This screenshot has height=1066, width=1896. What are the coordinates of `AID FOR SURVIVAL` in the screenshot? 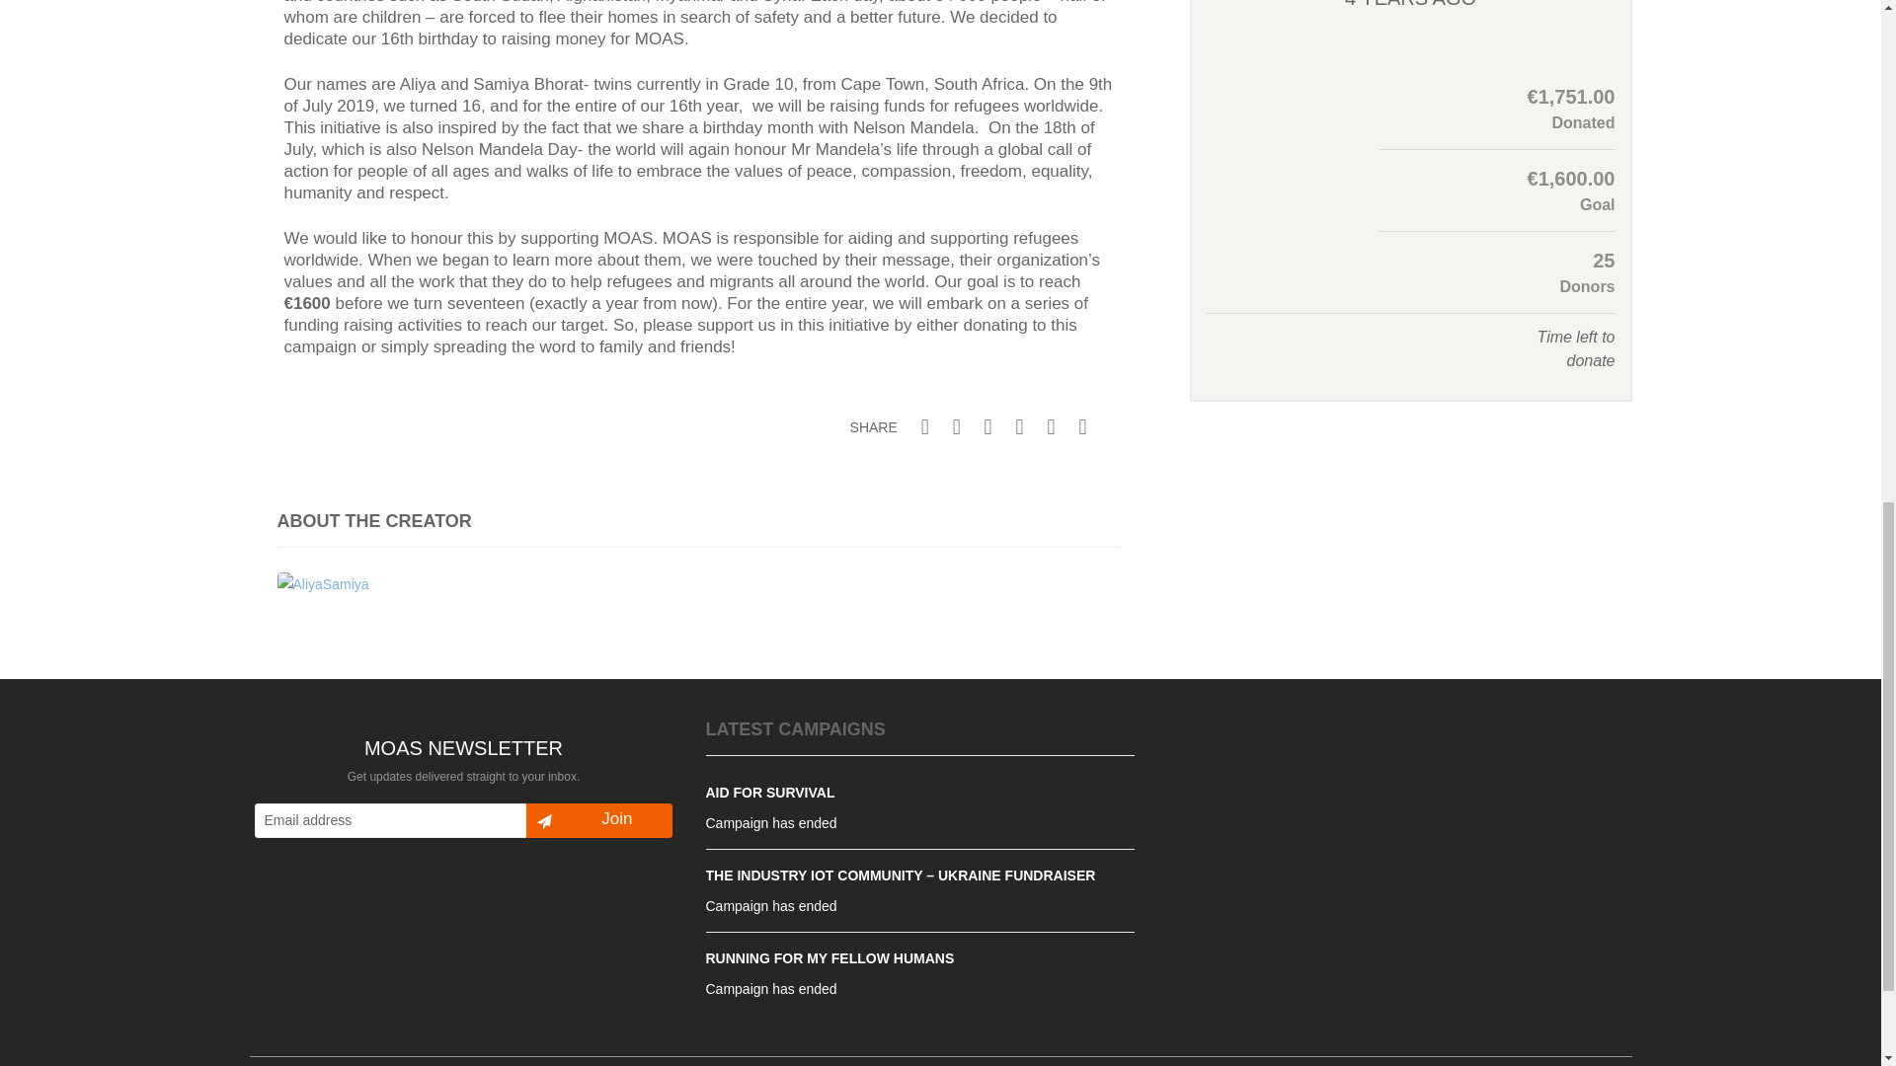 It's located at (769, 792).